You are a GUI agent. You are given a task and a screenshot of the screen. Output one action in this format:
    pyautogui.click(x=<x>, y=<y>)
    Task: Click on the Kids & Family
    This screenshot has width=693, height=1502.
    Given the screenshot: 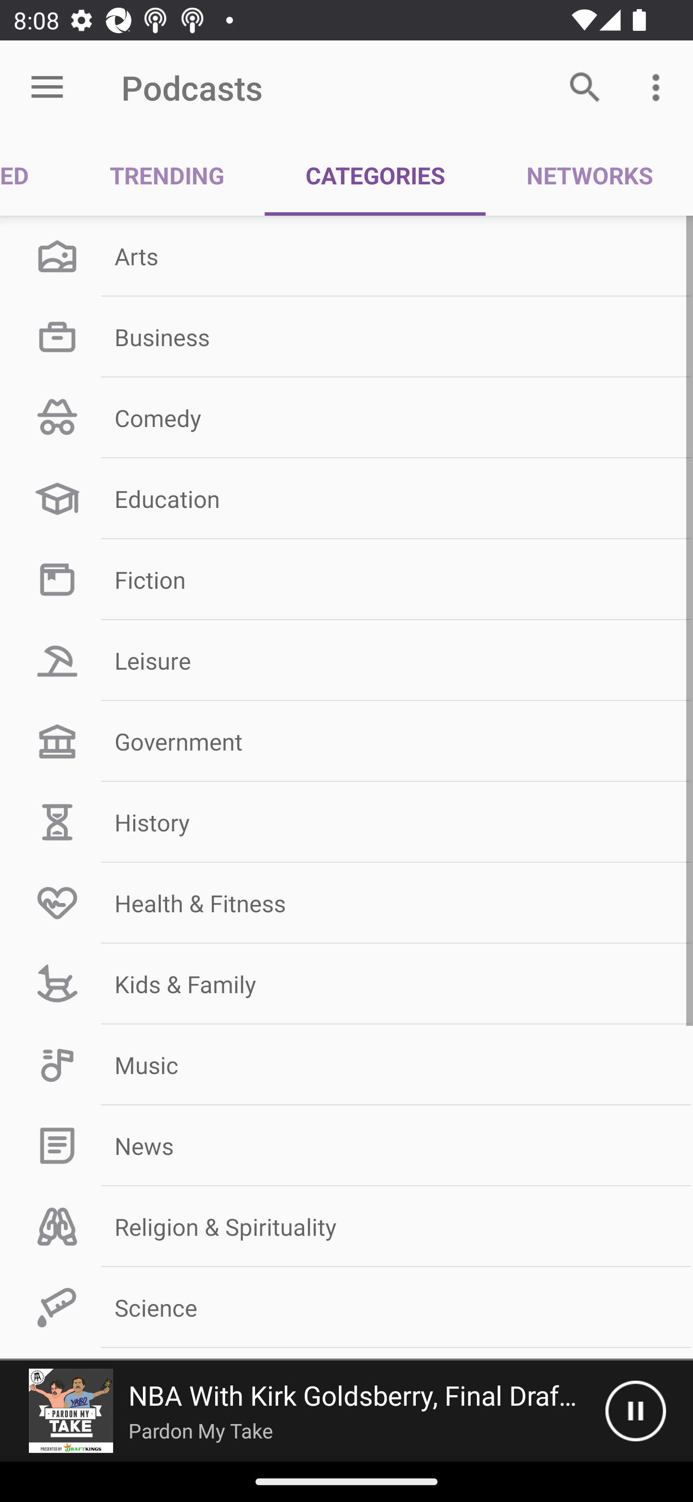 What is the action you would take?
    pyautogui.click(x=346, y=984)
    